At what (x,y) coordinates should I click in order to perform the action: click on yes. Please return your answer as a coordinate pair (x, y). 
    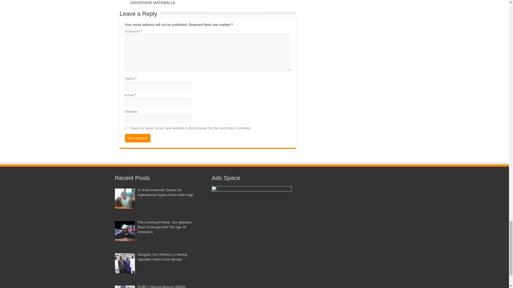
    Looking at the image, I should click on (127, 129).